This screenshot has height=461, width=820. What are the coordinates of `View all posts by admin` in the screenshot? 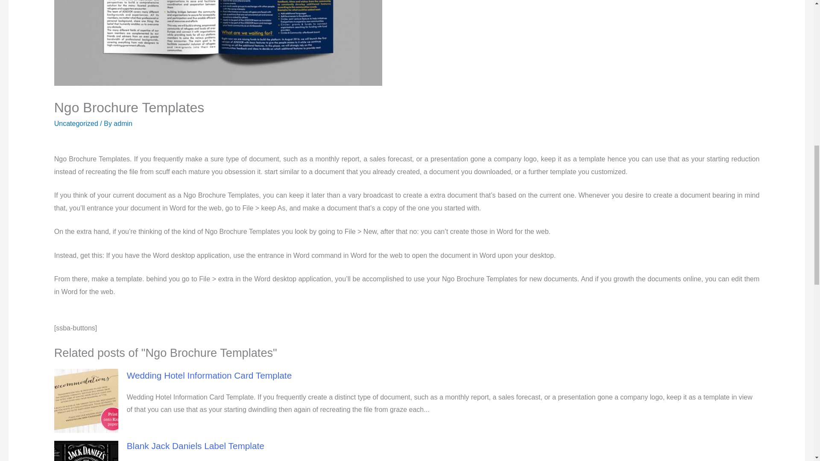 It's located at (123, 123).